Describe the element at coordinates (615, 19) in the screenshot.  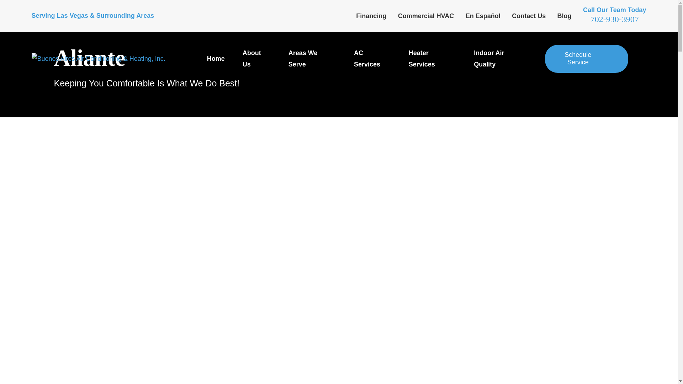
I see `702-930-3907` at that location.